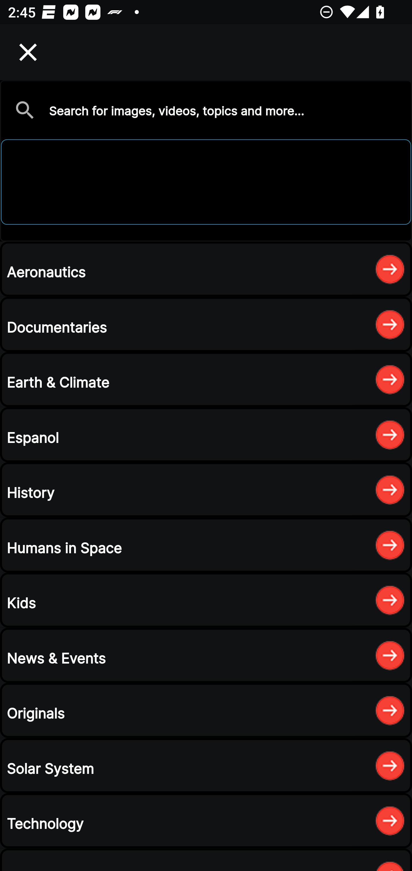 Image resolution: width=412 pixels, height=871 pixels. I want to click on Solar System, so click(206, 766).